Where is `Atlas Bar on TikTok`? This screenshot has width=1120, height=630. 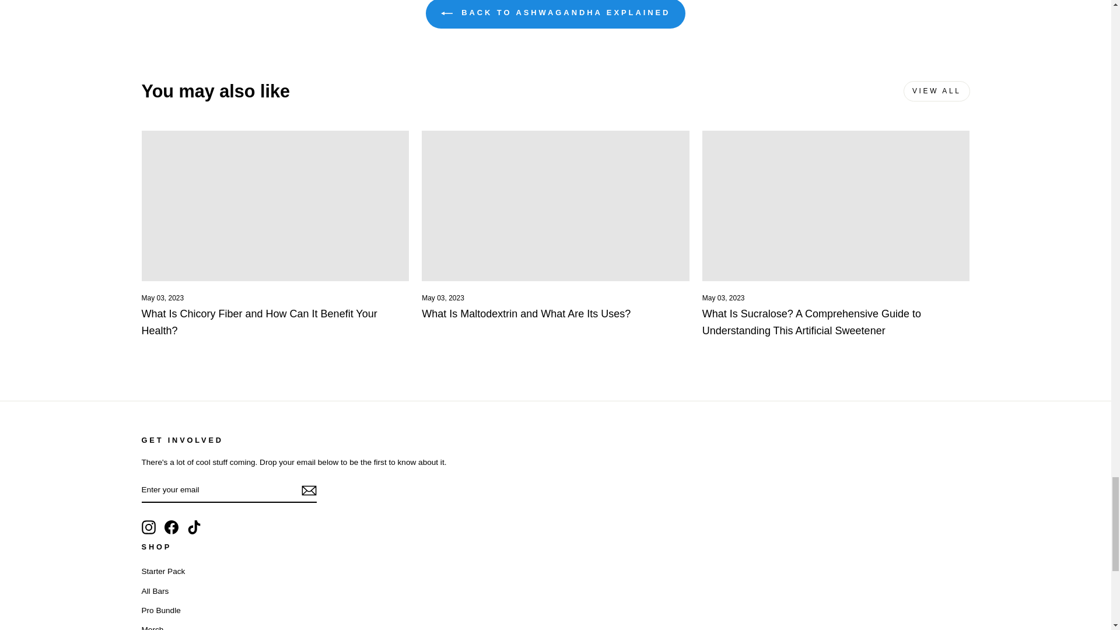
Atlas Bar on TikTok is located at coordinates (194, 527).